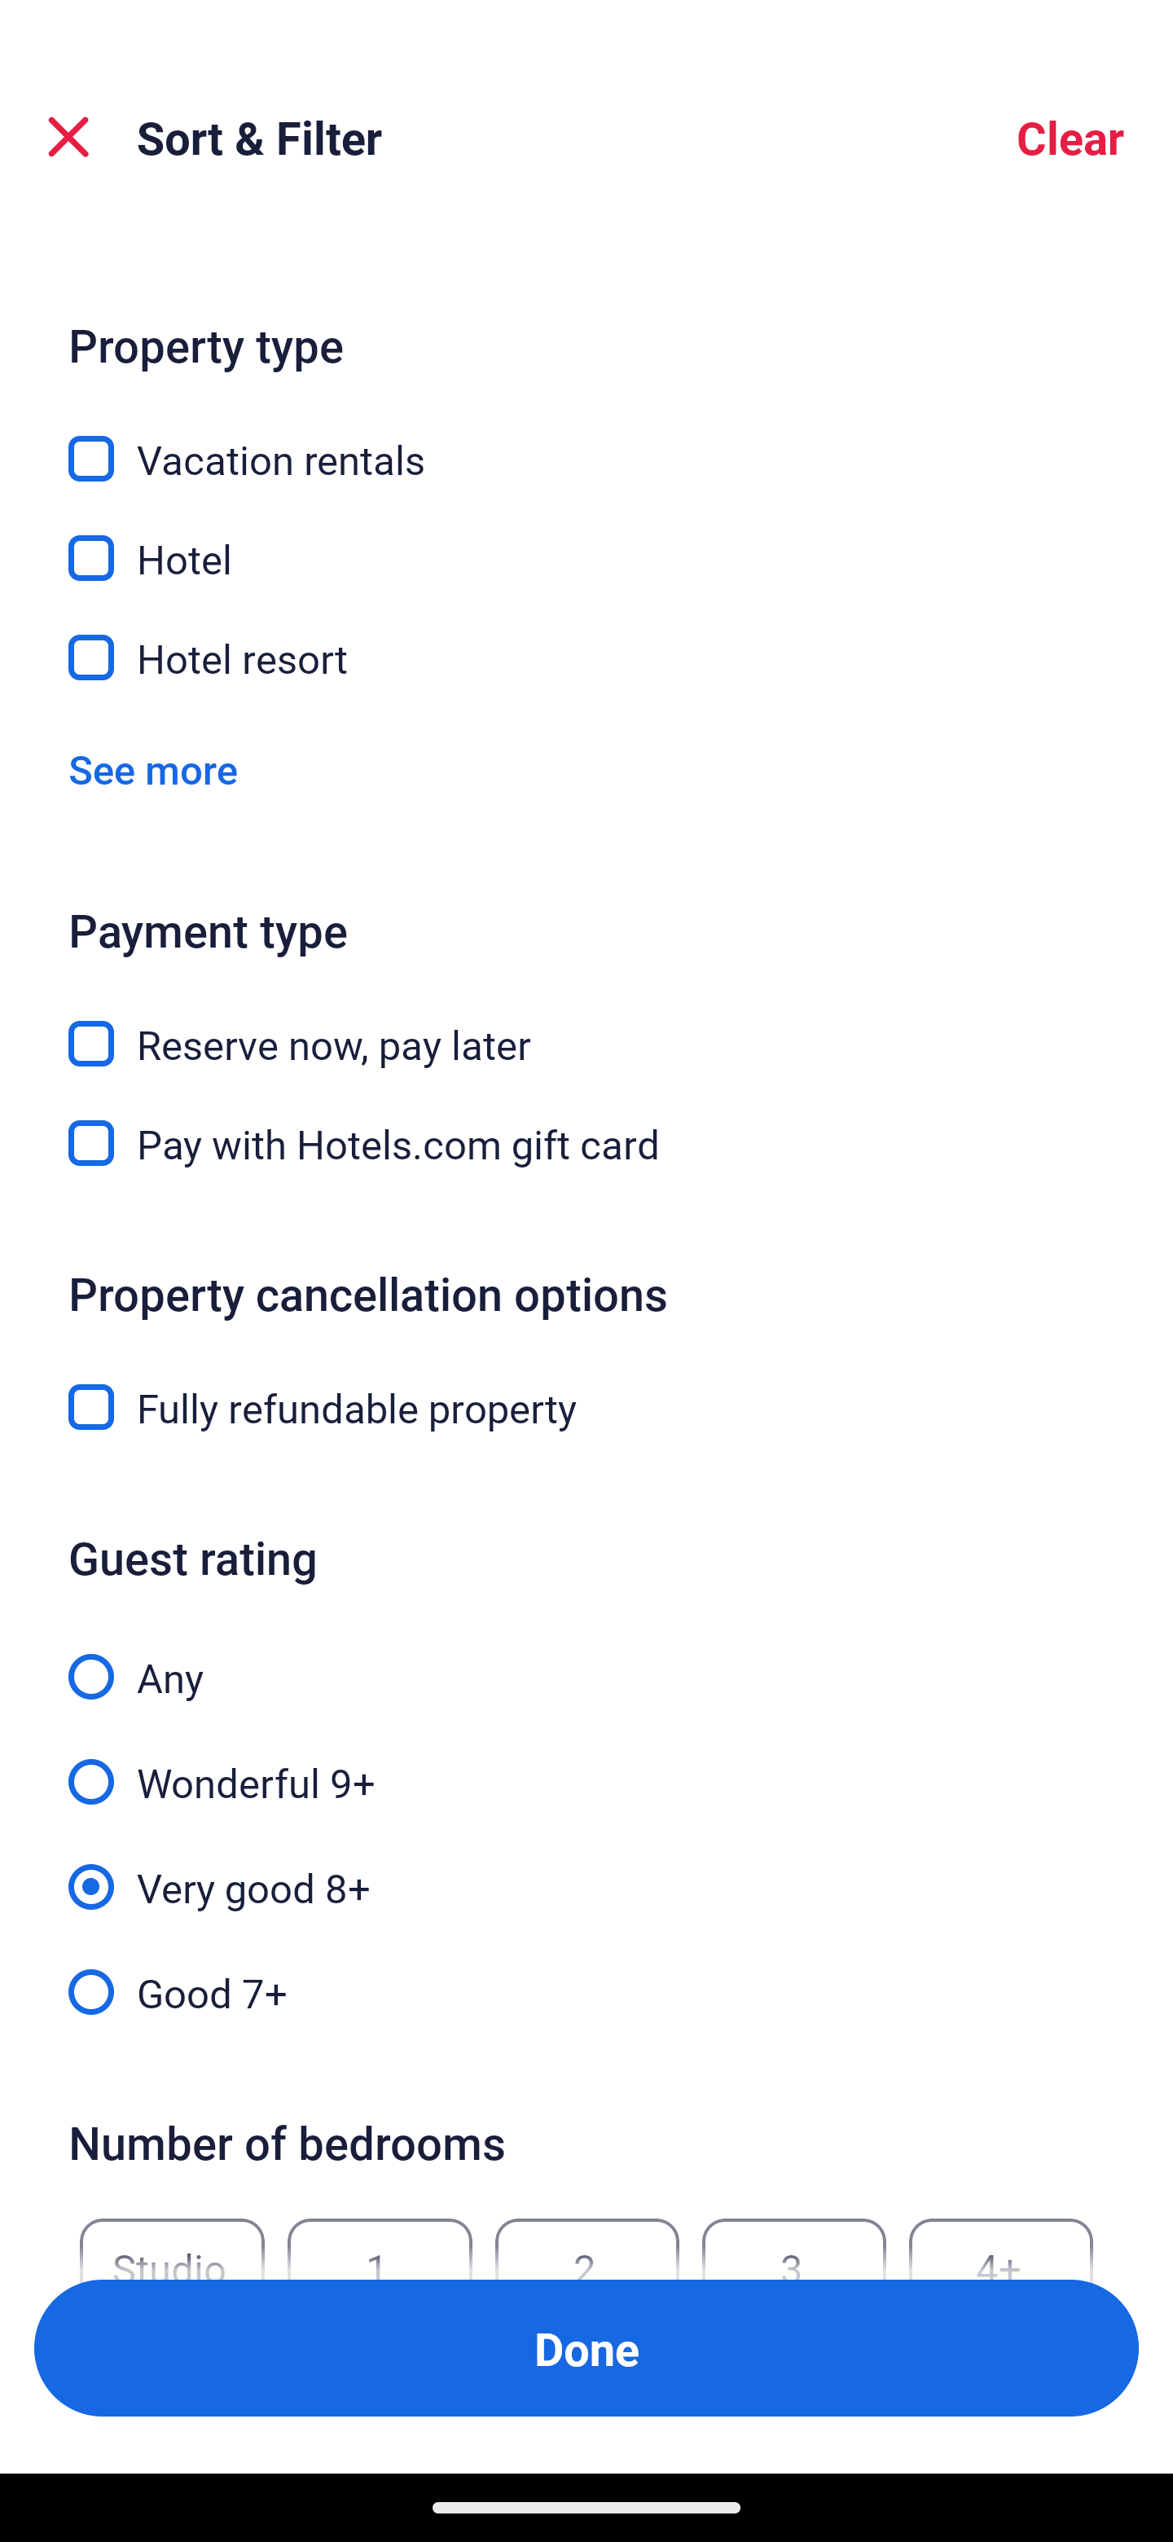  Describe the element at coordinates (586, 1658) in the screenshot. I see `Any` at that location.